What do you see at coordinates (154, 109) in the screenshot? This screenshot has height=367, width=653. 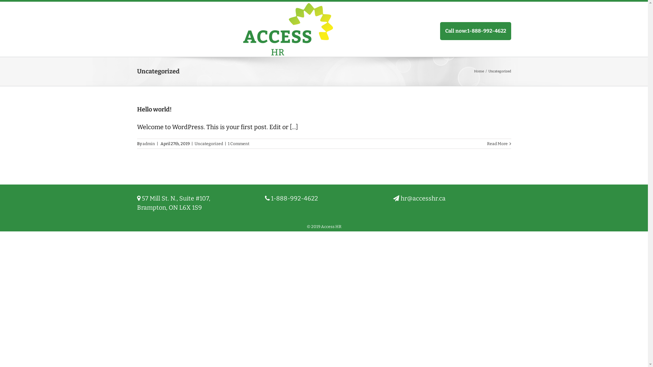 I see `Hello world!` at bounding box center [154, 109].